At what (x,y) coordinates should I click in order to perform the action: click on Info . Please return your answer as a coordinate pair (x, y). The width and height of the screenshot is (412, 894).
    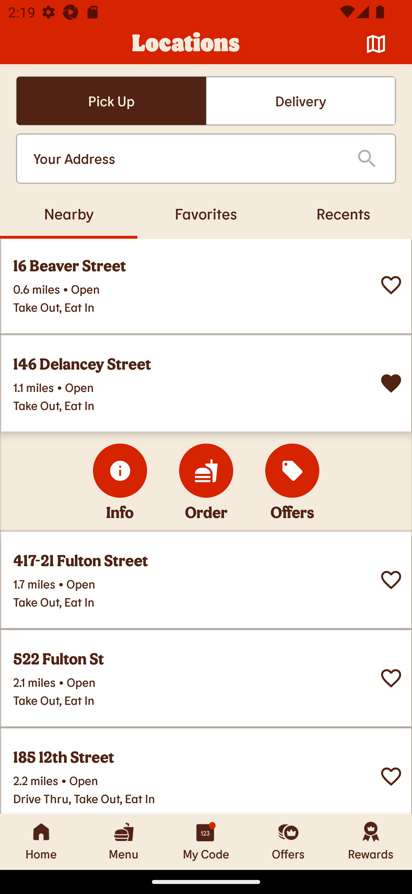
    Looking at the image, I should click on (120, 470).